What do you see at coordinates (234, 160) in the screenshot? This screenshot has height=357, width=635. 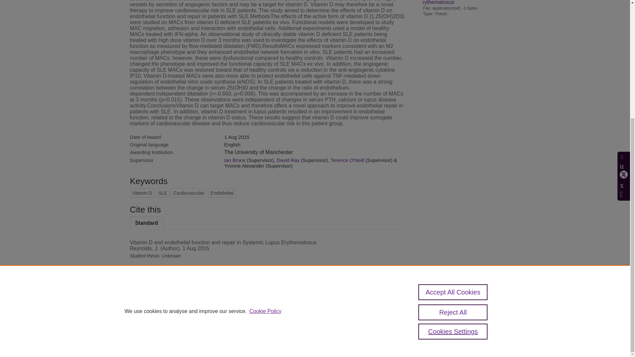 I see `Ian Bruce` at bounding box center [234, 160].